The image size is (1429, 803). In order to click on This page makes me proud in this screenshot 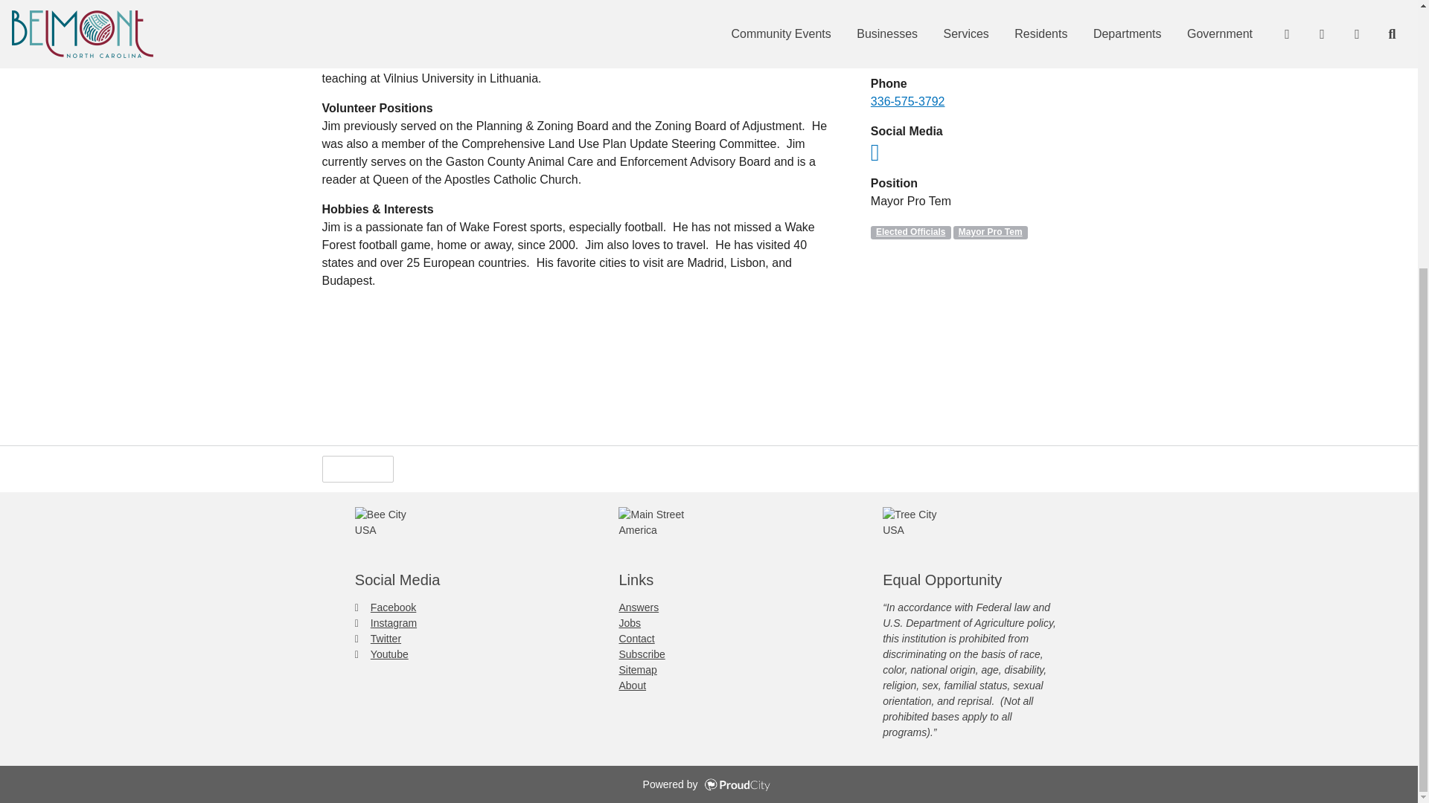, I will do `click(357, 469)`.